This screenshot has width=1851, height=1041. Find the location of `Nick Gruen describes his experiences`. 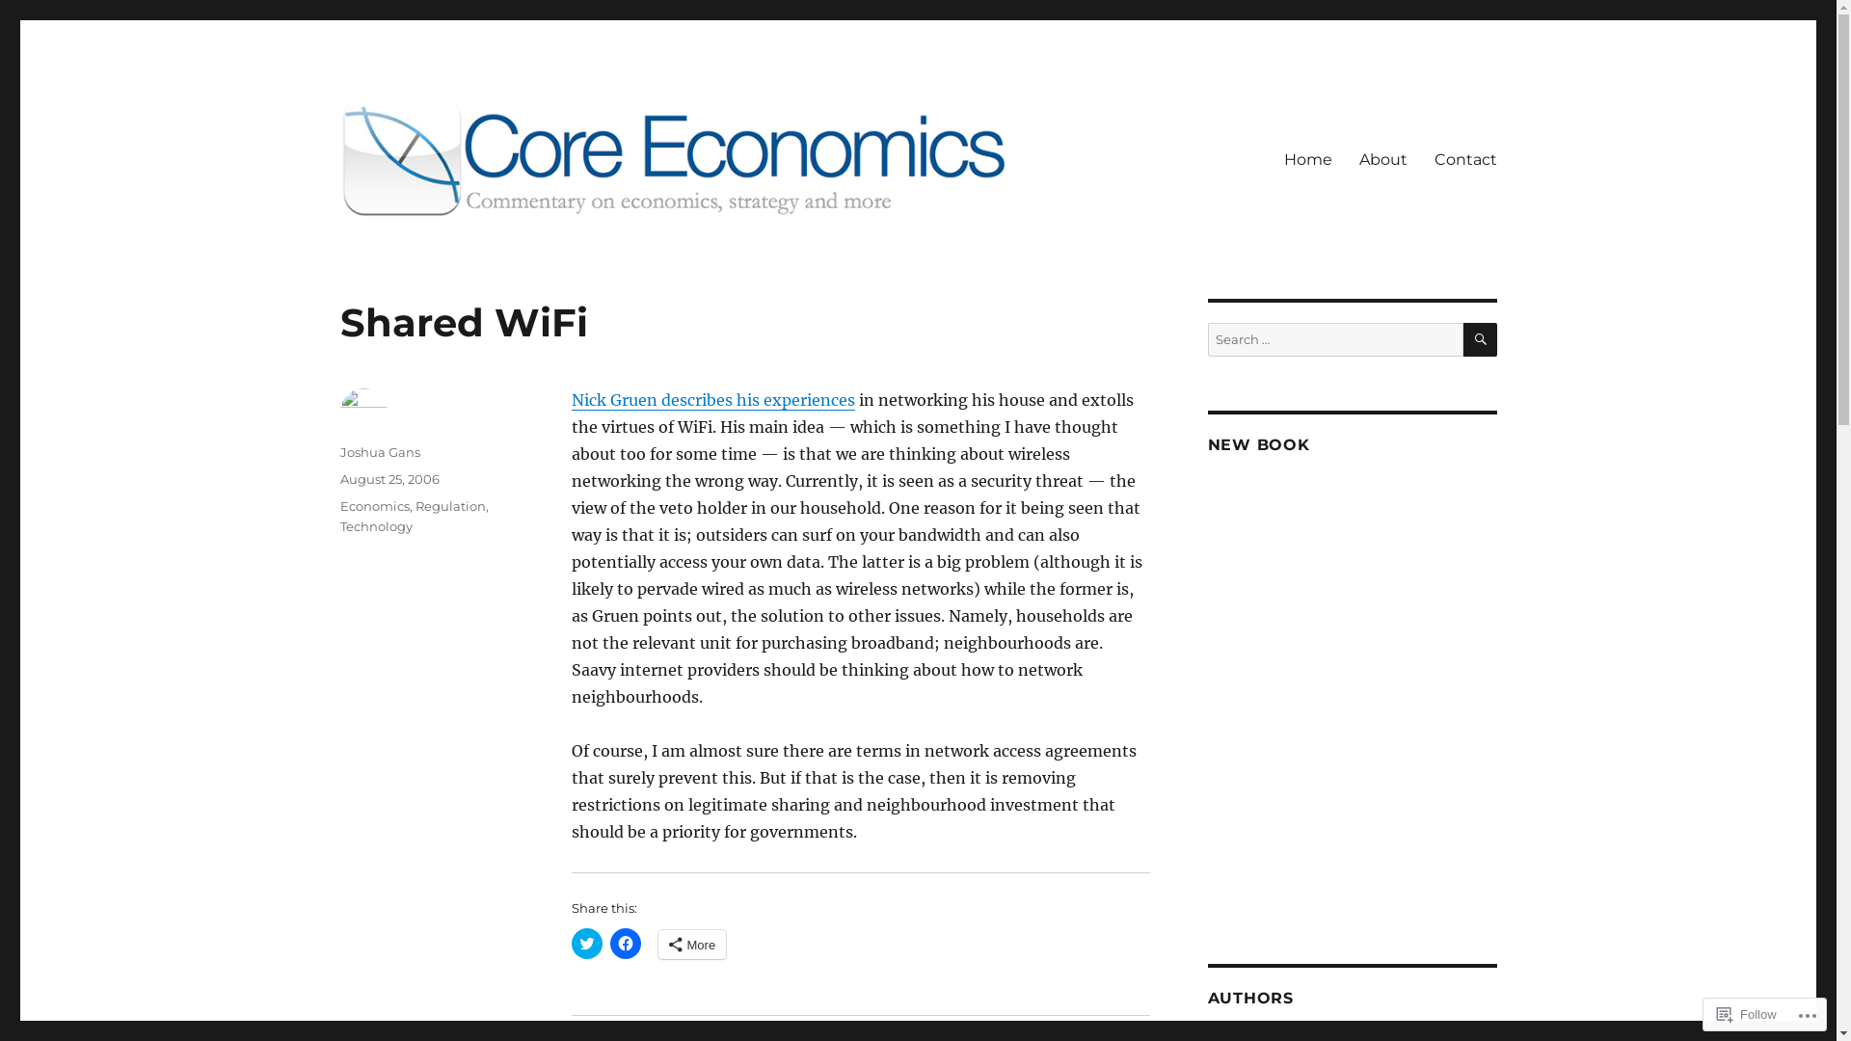

Nick Gruen describes his experiences is located at coordinates (712, 400).